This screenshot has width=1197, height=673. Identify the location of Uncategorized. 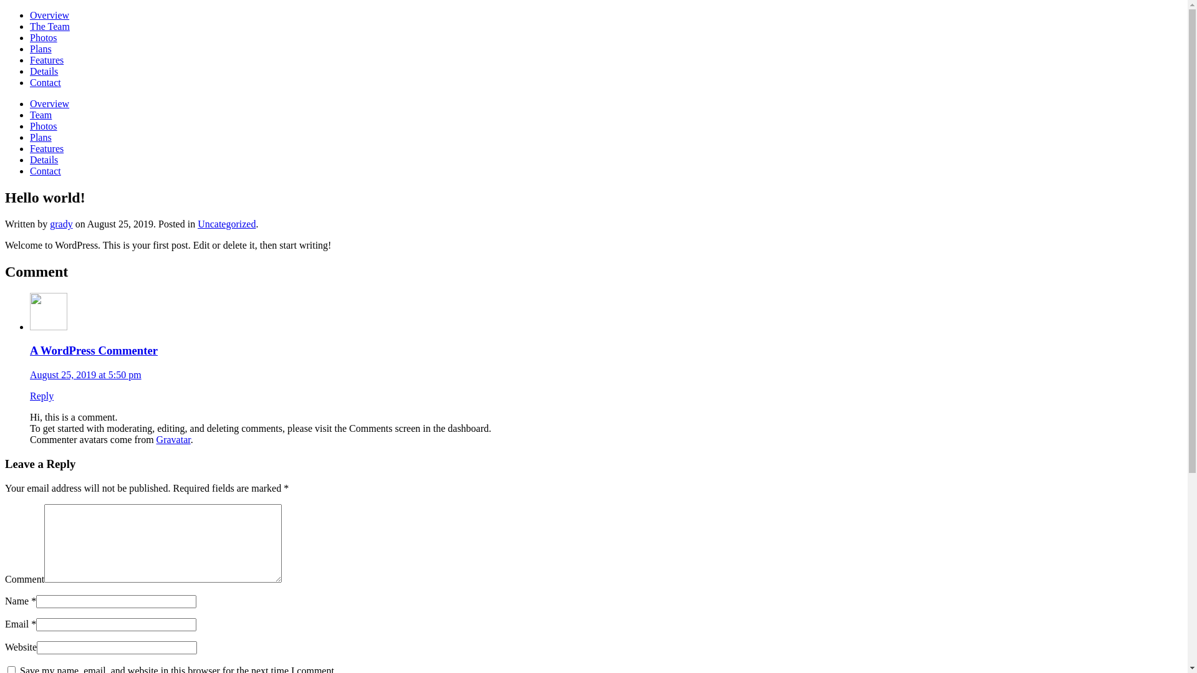
(227, 224).